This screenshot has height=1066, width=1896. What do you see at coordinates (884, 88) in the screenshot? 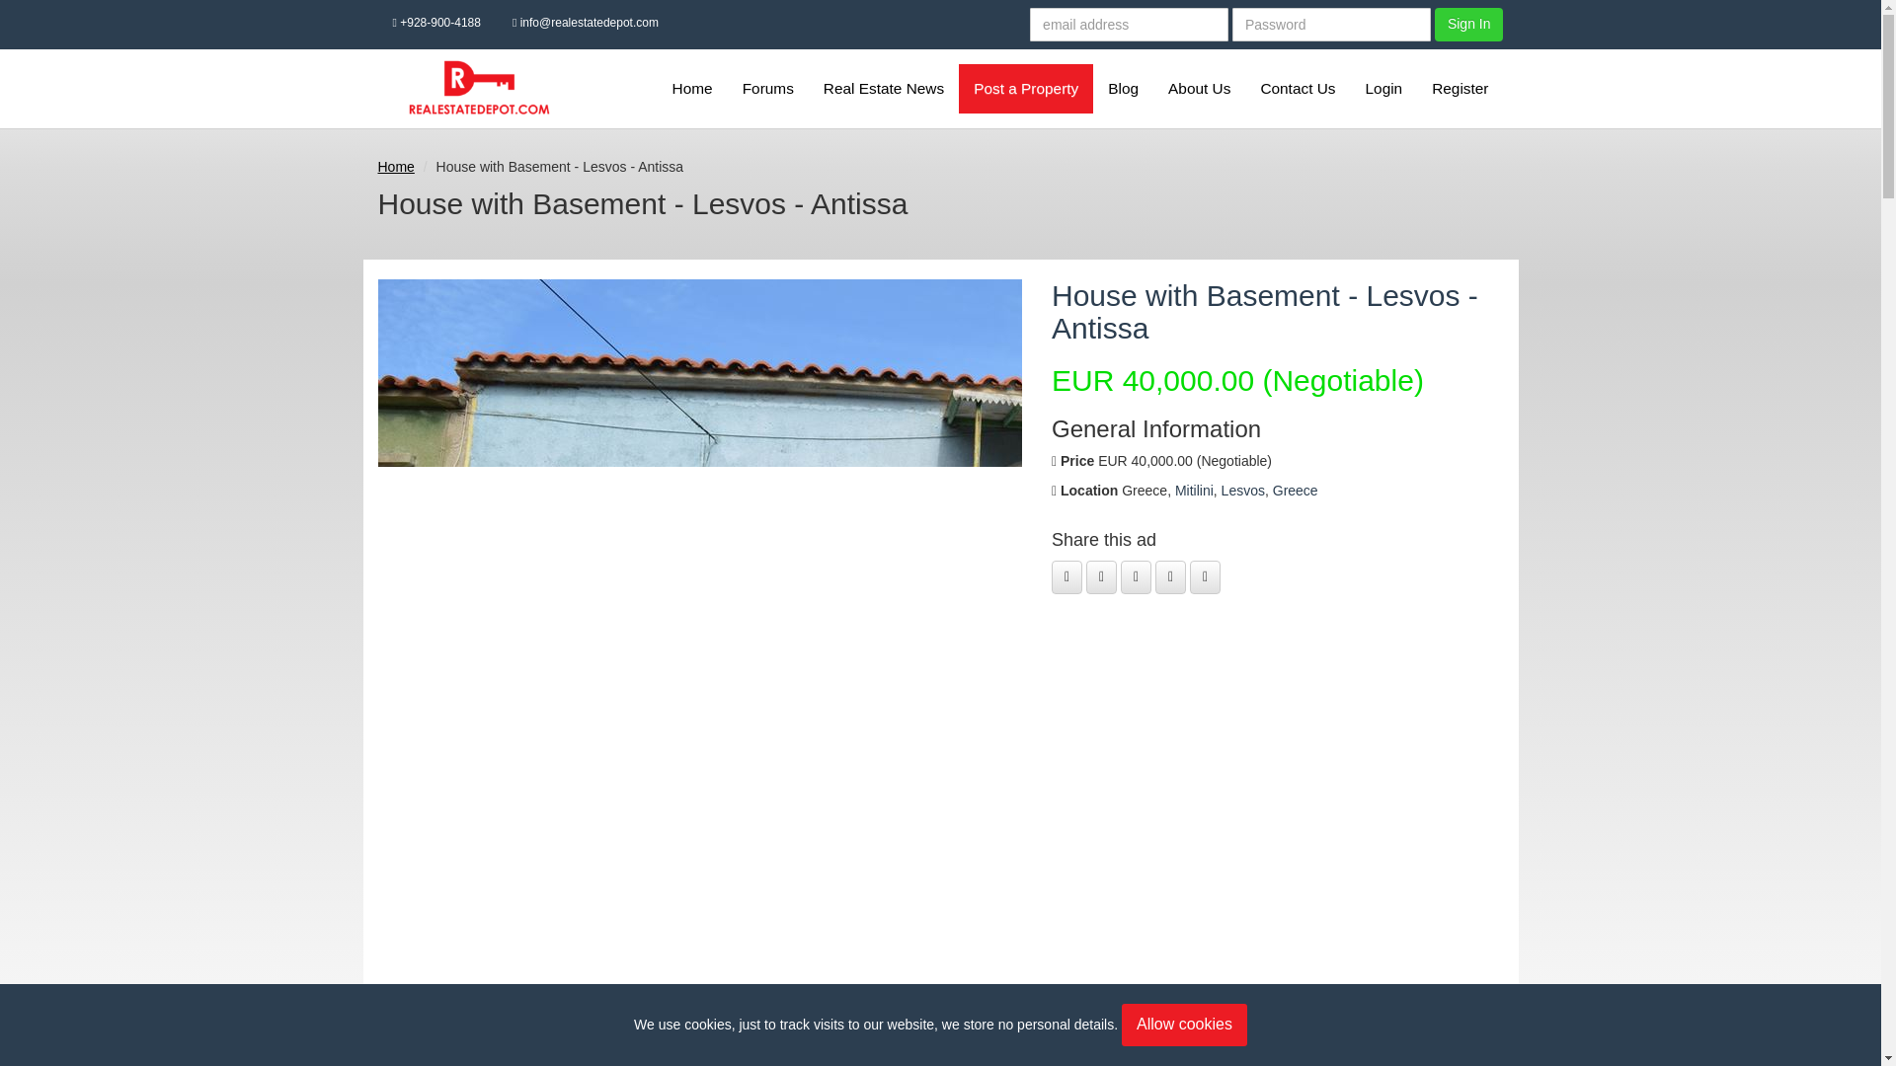
I see `Real Estate News` at bounding box center [884, 88].